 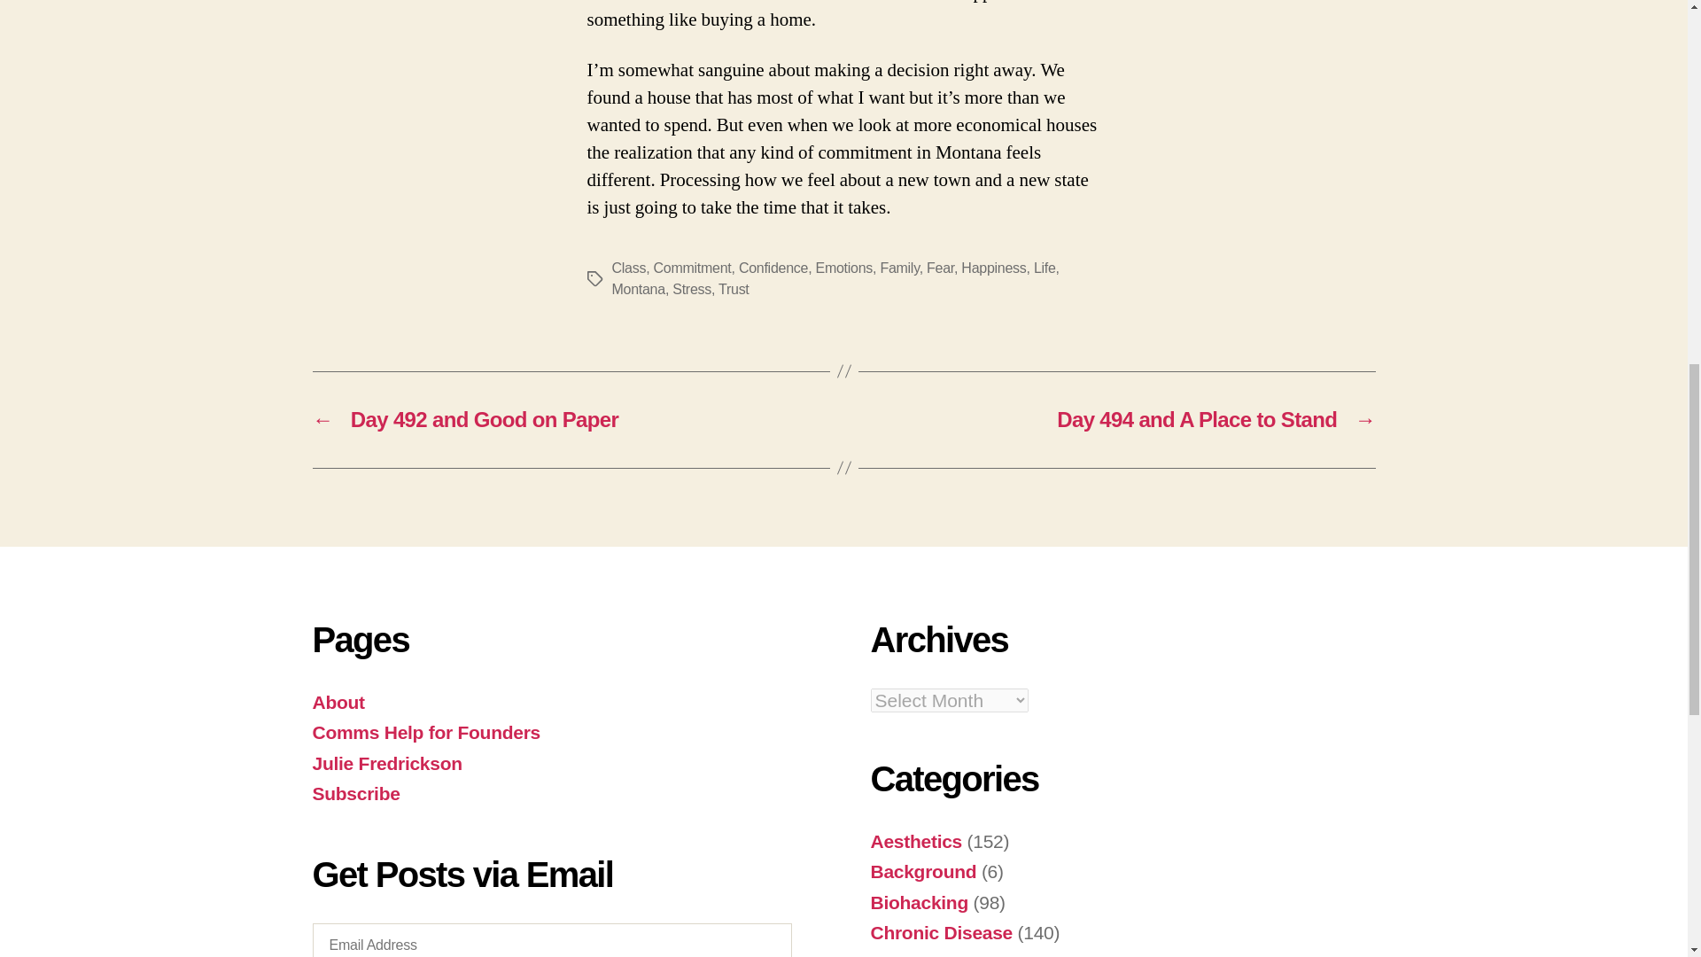 What do you see at coordinates (638, 289) in the screenshot?
I see `Montana` at bounding box center [638, 289].